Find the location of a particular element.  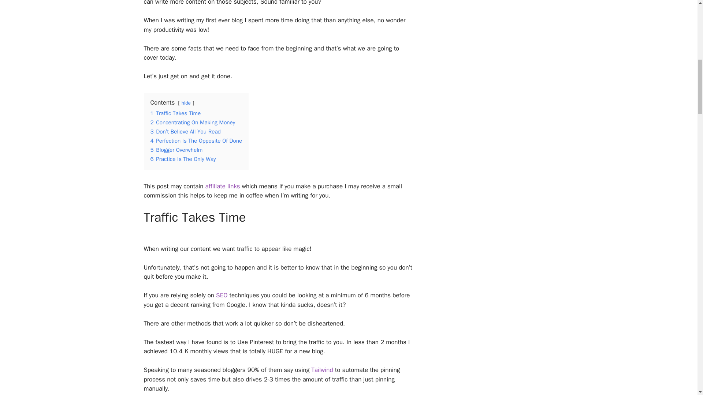

2 Concentrating On Making Money is located at coordinates (193, 122).